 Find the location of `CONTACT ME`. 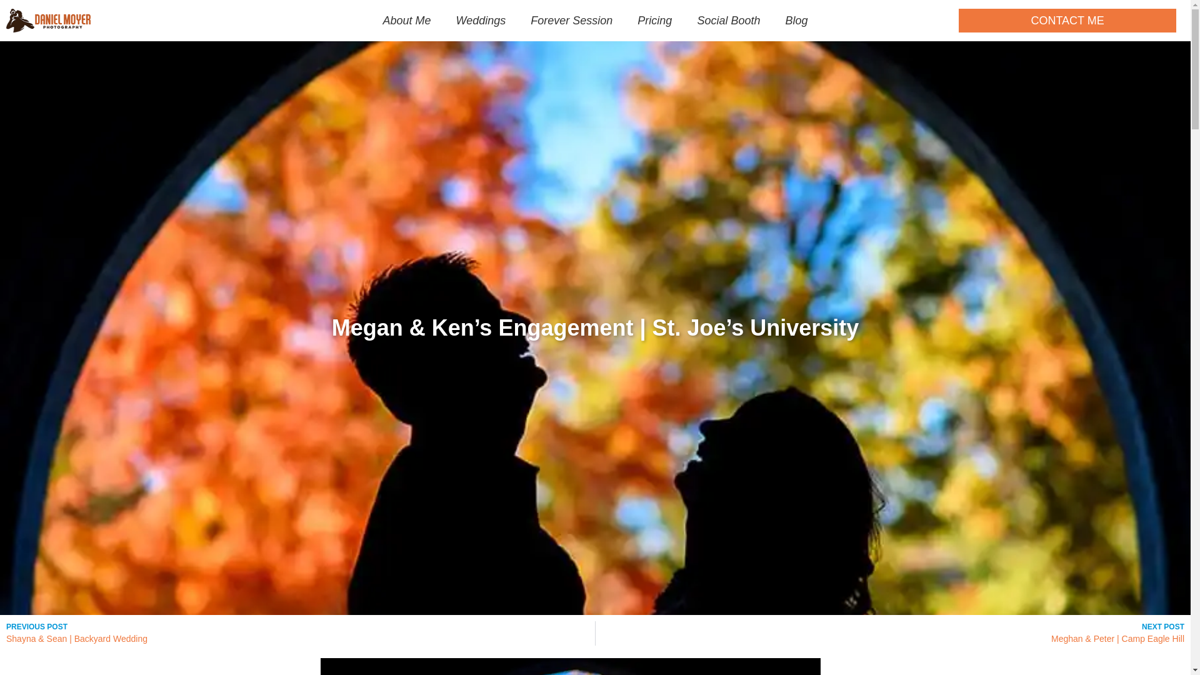

CONTACT ME is located at coordinates (1067, 20).